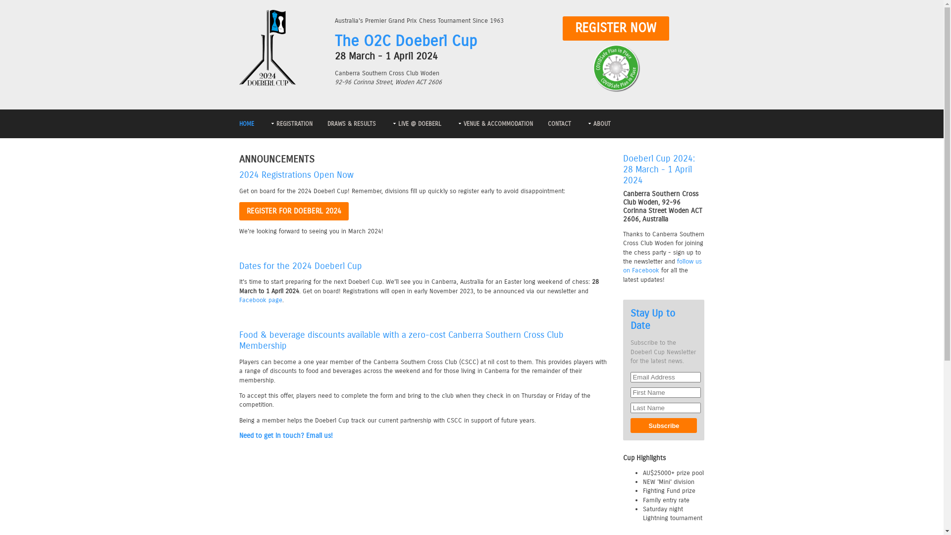  Describe the element at coordinates (261, 300) in the screenshot. I see `Facebook page` at that location.